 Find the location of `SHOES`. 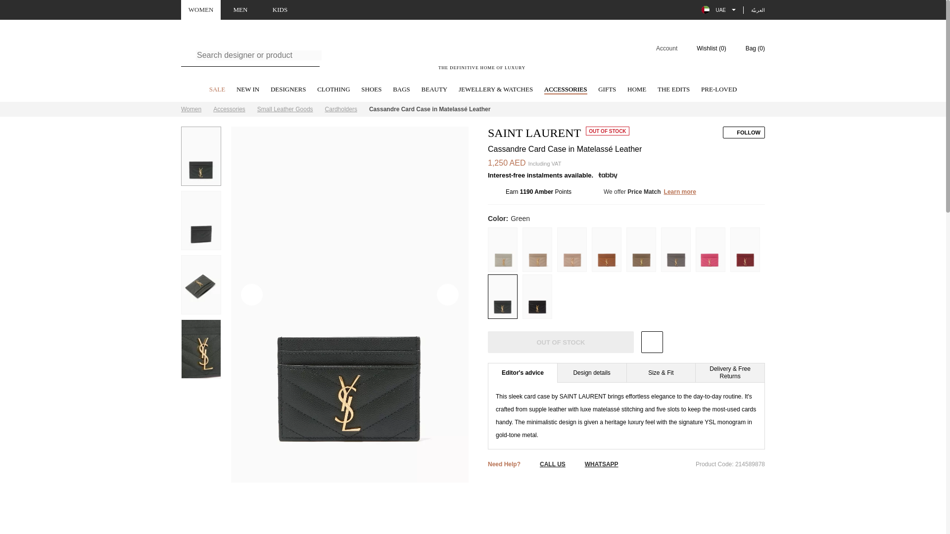

SHOES is located at coordinates (371, 90).